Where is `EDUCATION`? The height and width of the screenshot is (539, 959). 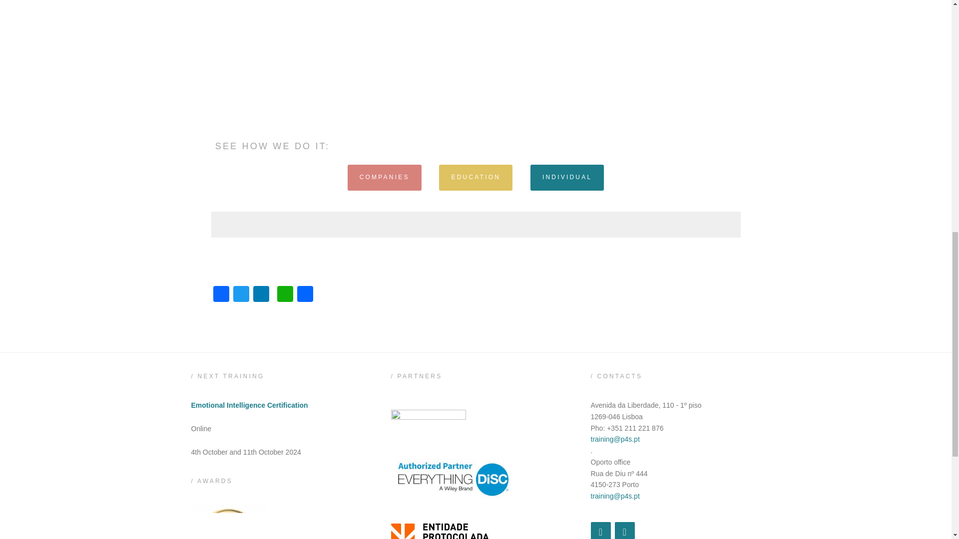 EDUCATION is located at coordinates (476, 178).